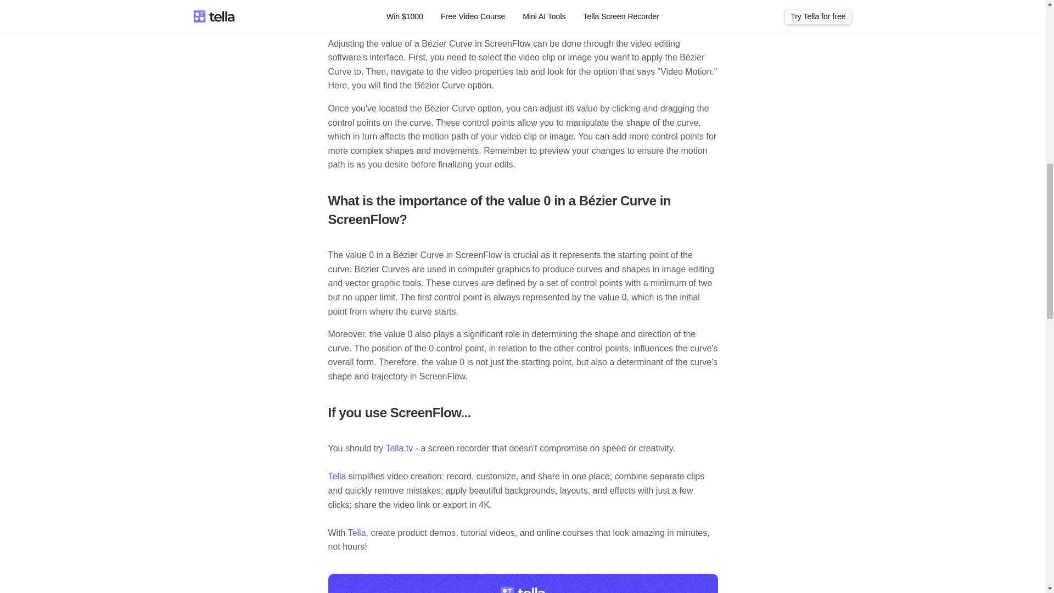  What do you see at coordinates (399, 448) in the screenshot?
I see `Tella.tv` at bounding box center [399, 448].